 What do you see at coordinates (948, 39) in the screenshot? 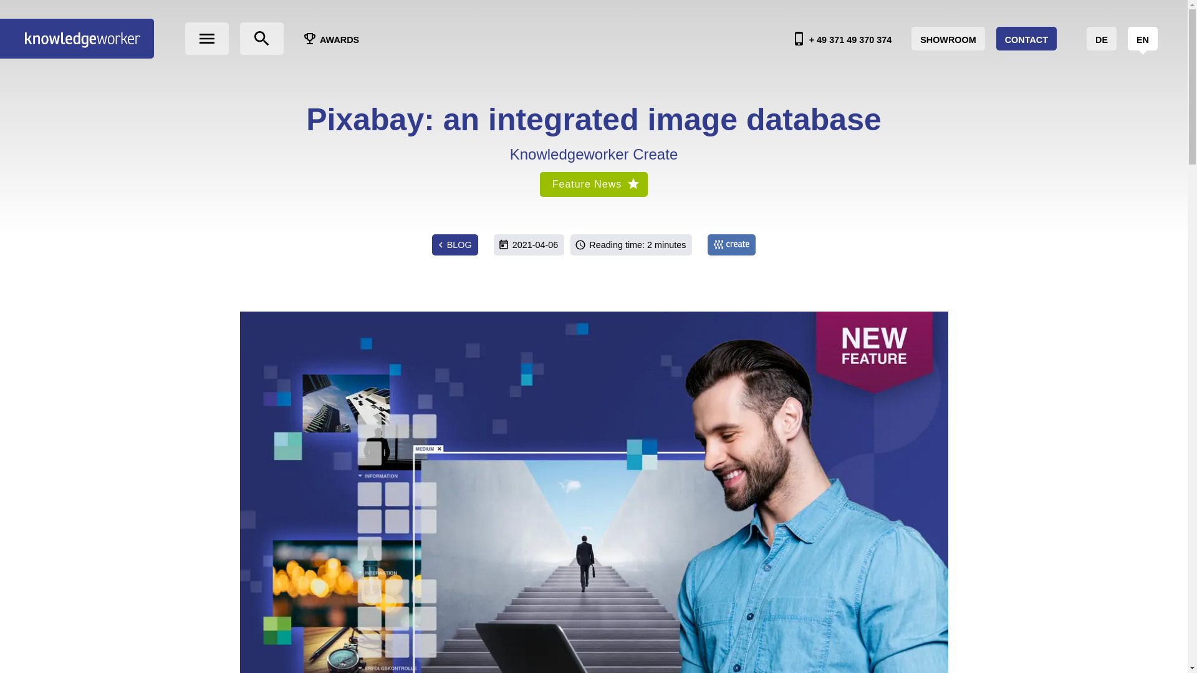
I see `SHOWROOM` at bounding box center [948, 39].